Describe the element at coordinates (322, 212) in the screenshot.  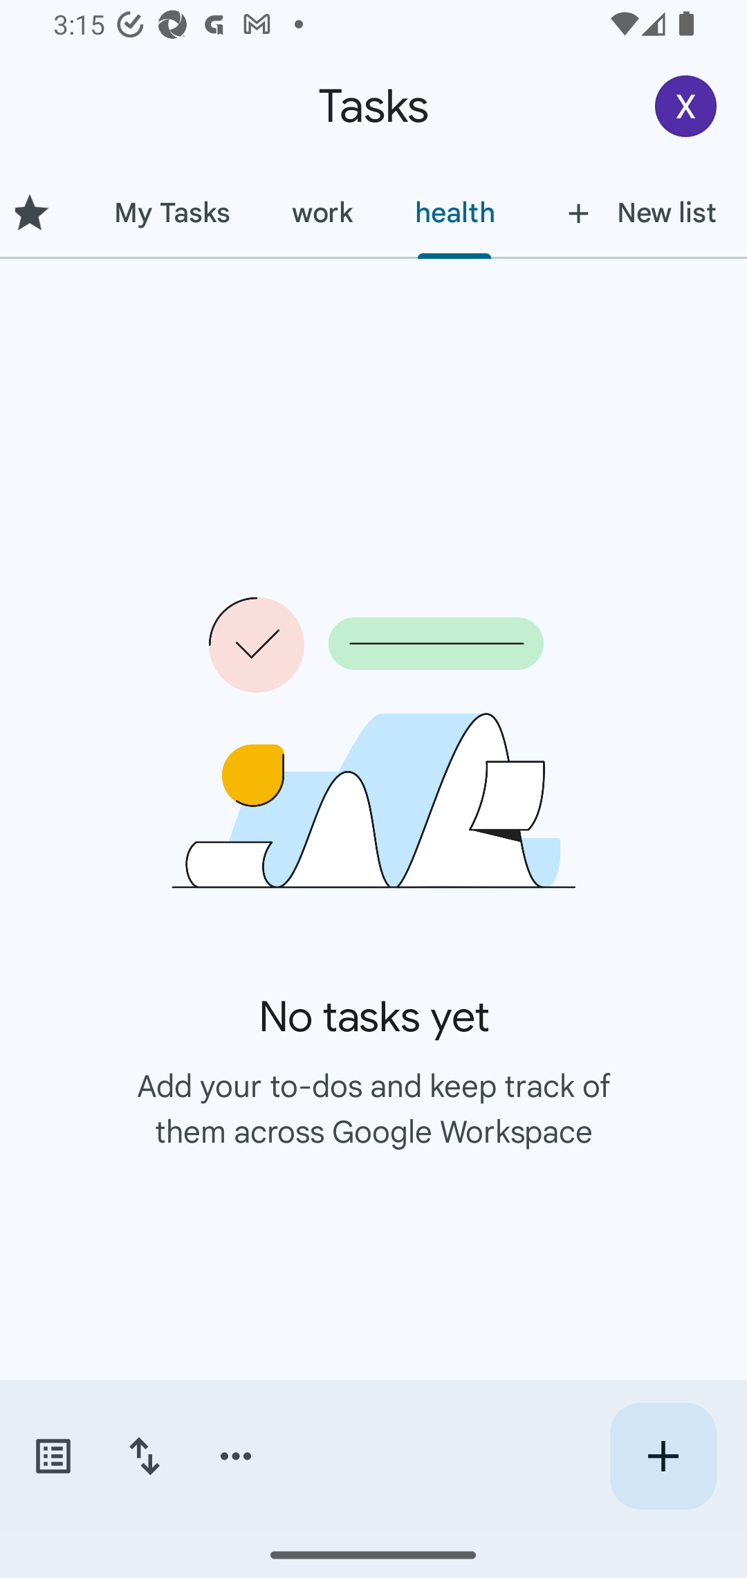
I see `work` at that location.